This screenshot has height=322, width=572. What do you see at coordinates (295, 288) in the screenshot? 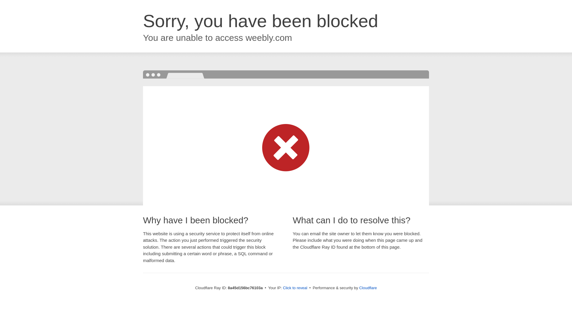
I see `Click to reveal` at bounding box center [295, 288].